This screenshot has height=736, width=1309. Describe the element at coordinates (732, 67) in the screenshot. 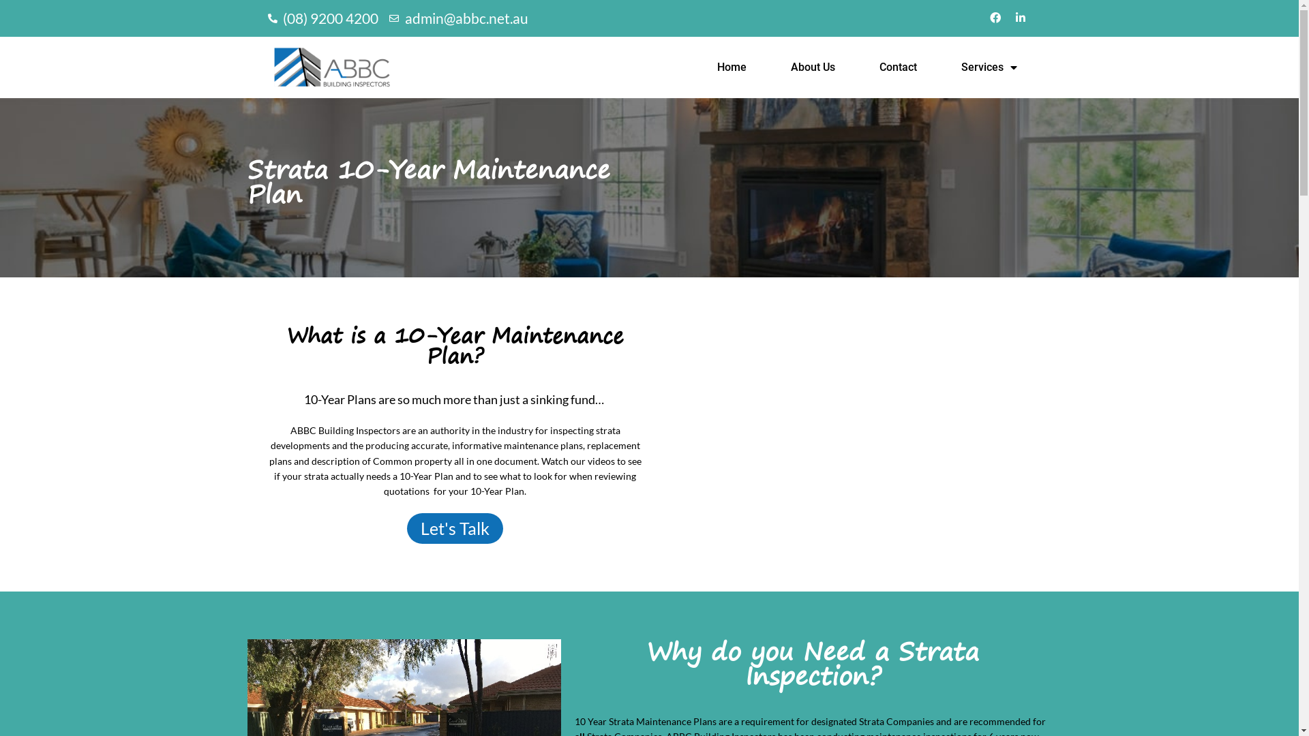

I see `Home` at that location.